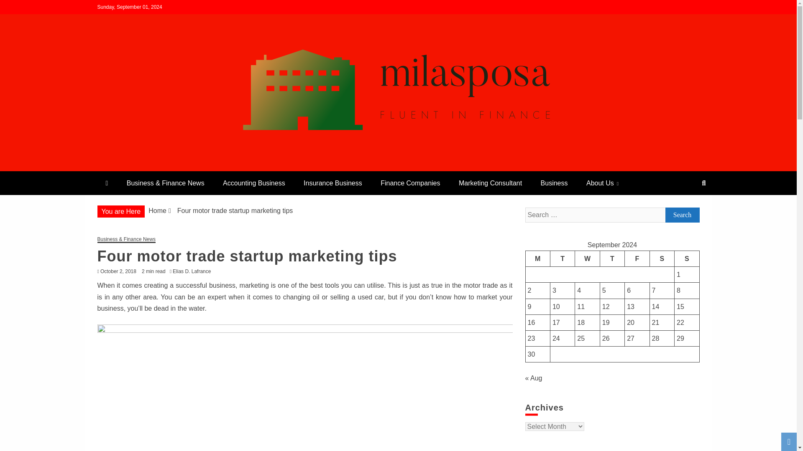 The height and width of the screenshot is (451, 803). What do you see at coordinates (662, 258) in the screenshot?
I see `Saturday` at bounding box center [662, 258].